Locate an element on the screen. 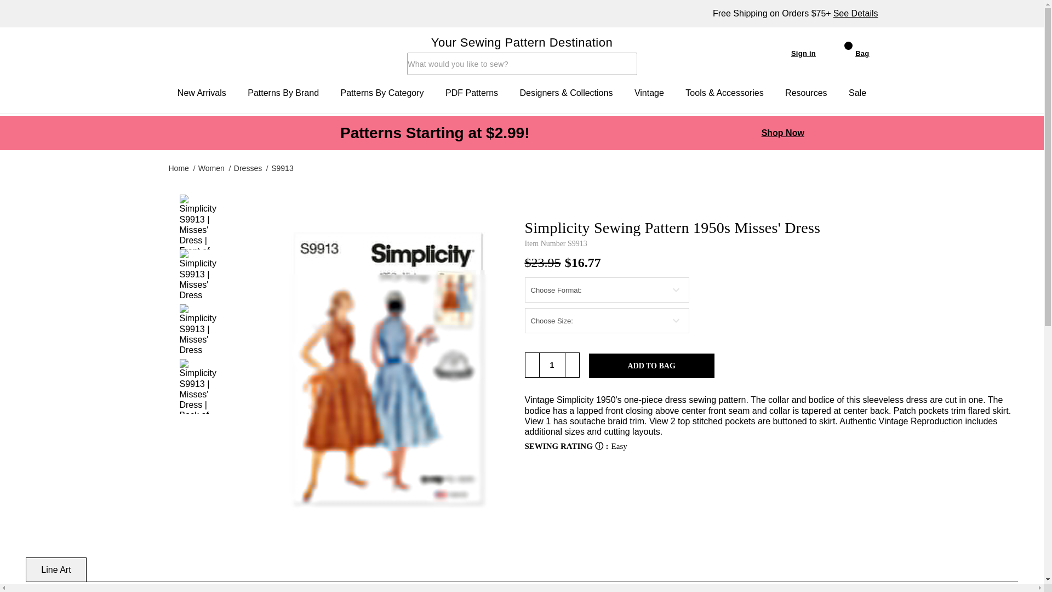  Search is located at coordinates (414, 67).